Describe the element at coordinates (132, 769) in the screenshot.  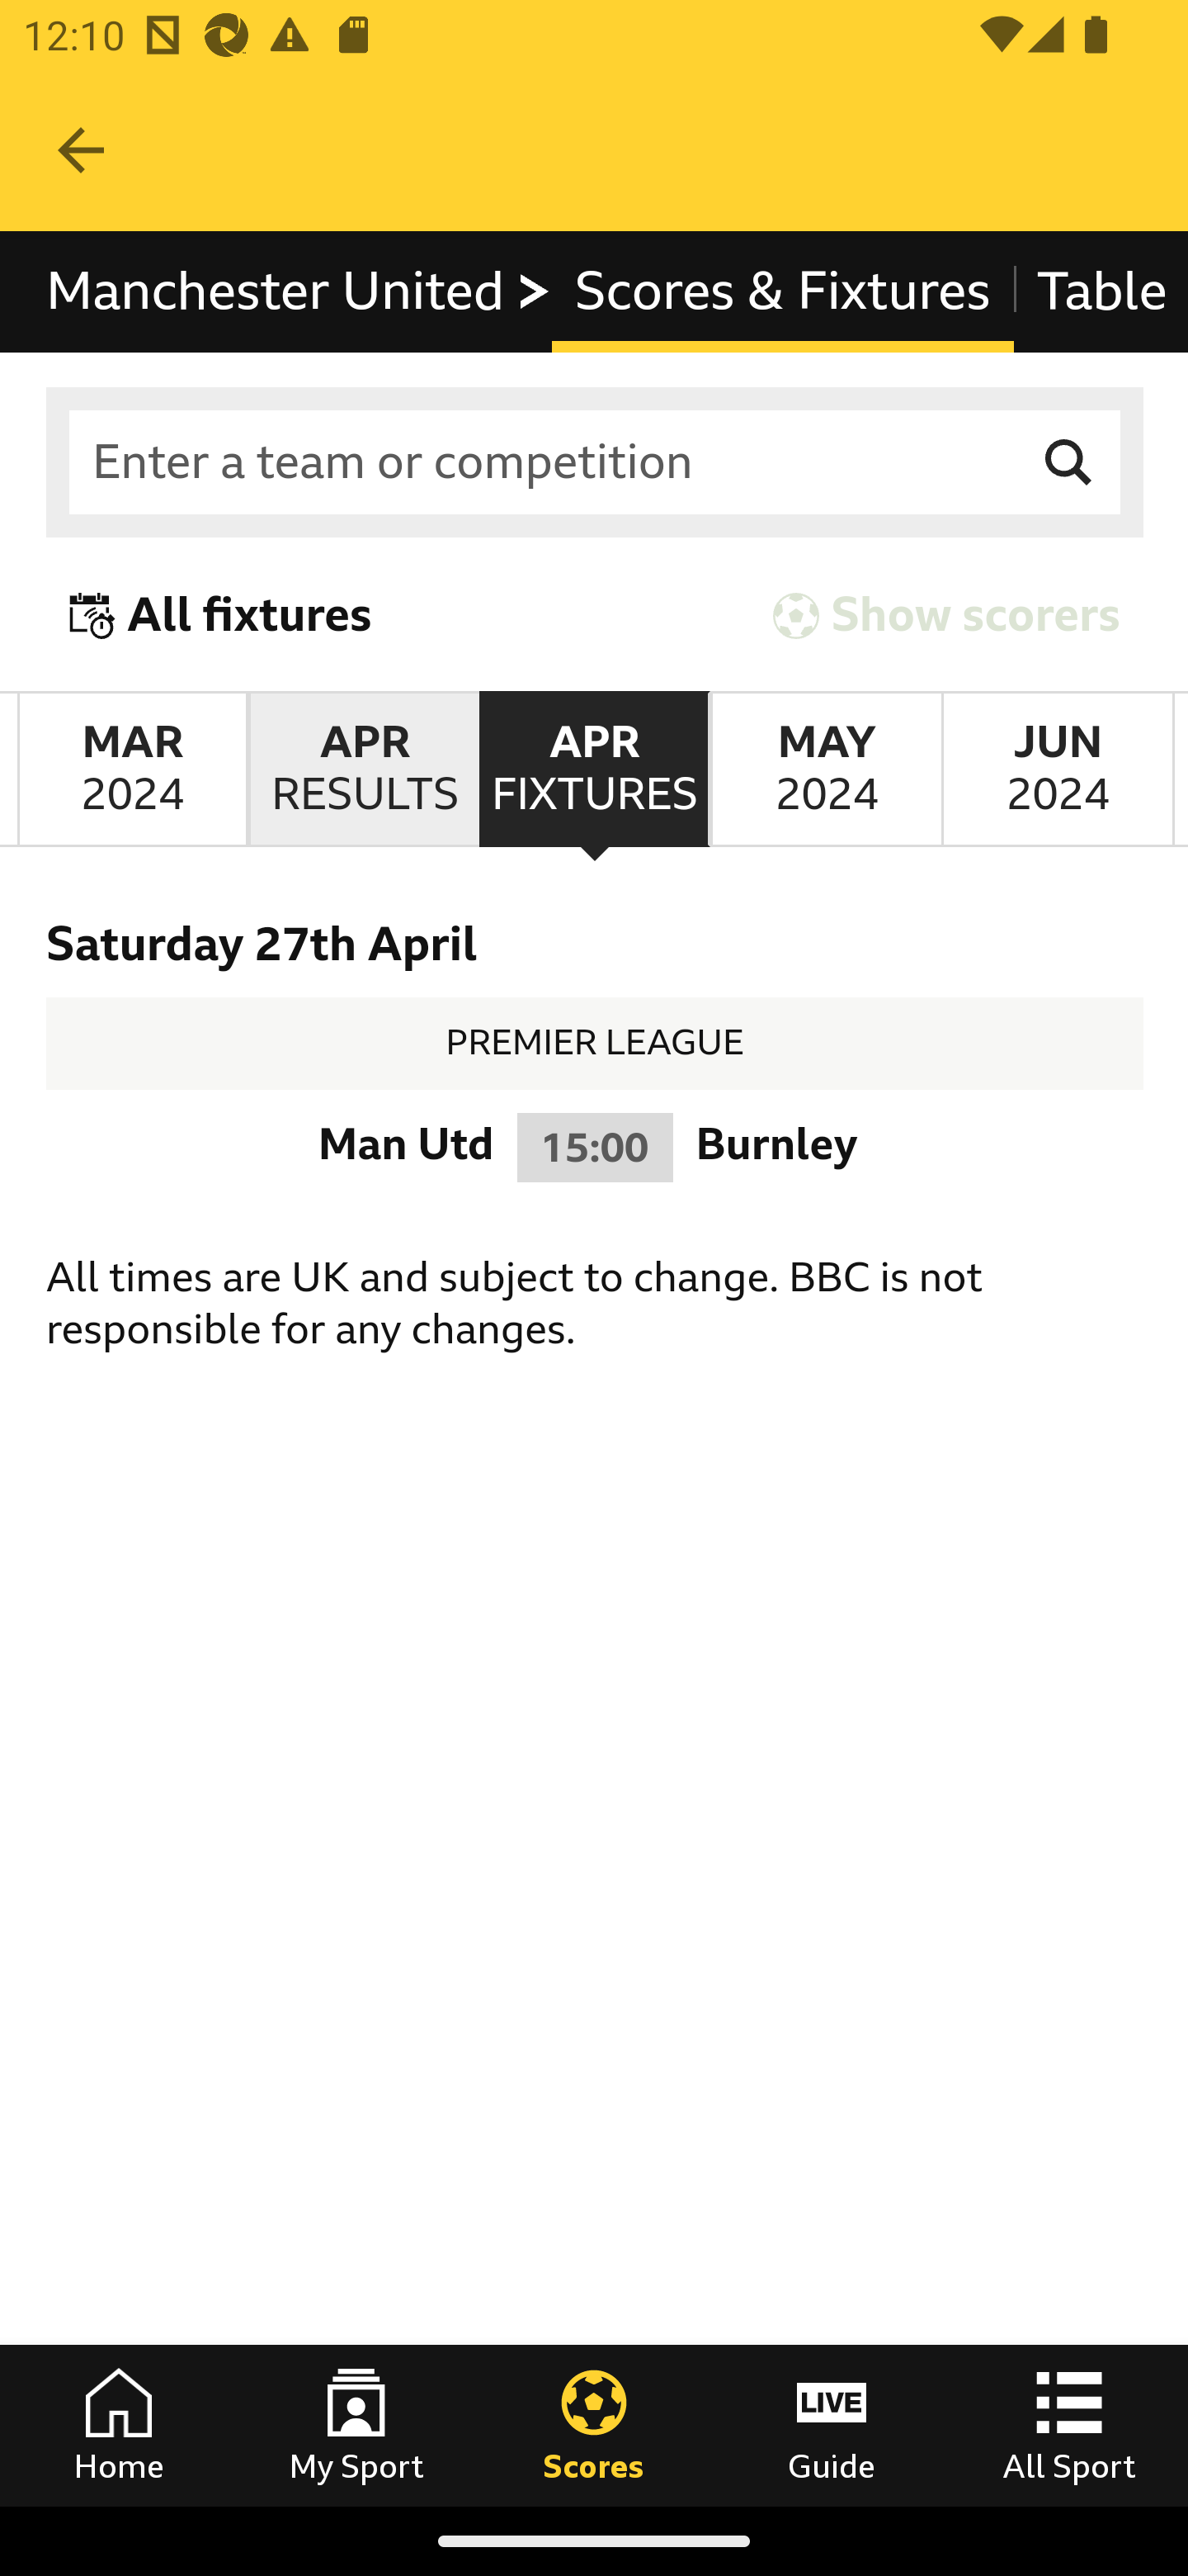
I see `March2024 March 2024` at that location.